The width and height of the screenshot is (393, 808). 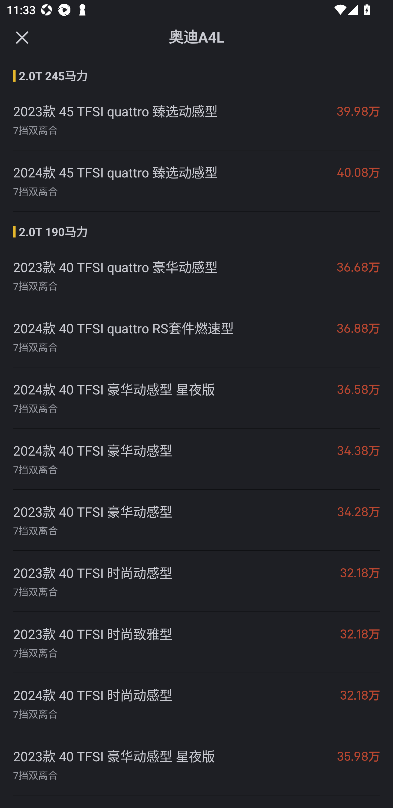 I want to click on 2023款 40 TFSI 时尚动感型 32.18万 7挡双离合, so click(x=196, y=581).